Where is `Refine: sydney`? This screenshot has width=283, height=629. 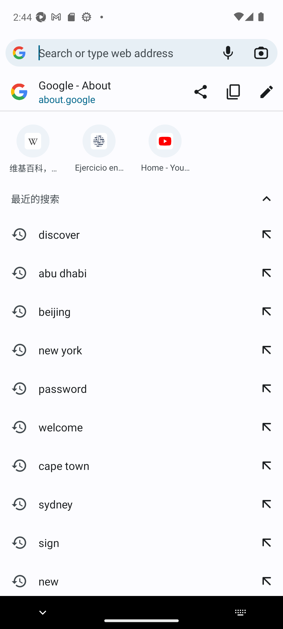
Refine: sydney is located at coordinates (266, 504).